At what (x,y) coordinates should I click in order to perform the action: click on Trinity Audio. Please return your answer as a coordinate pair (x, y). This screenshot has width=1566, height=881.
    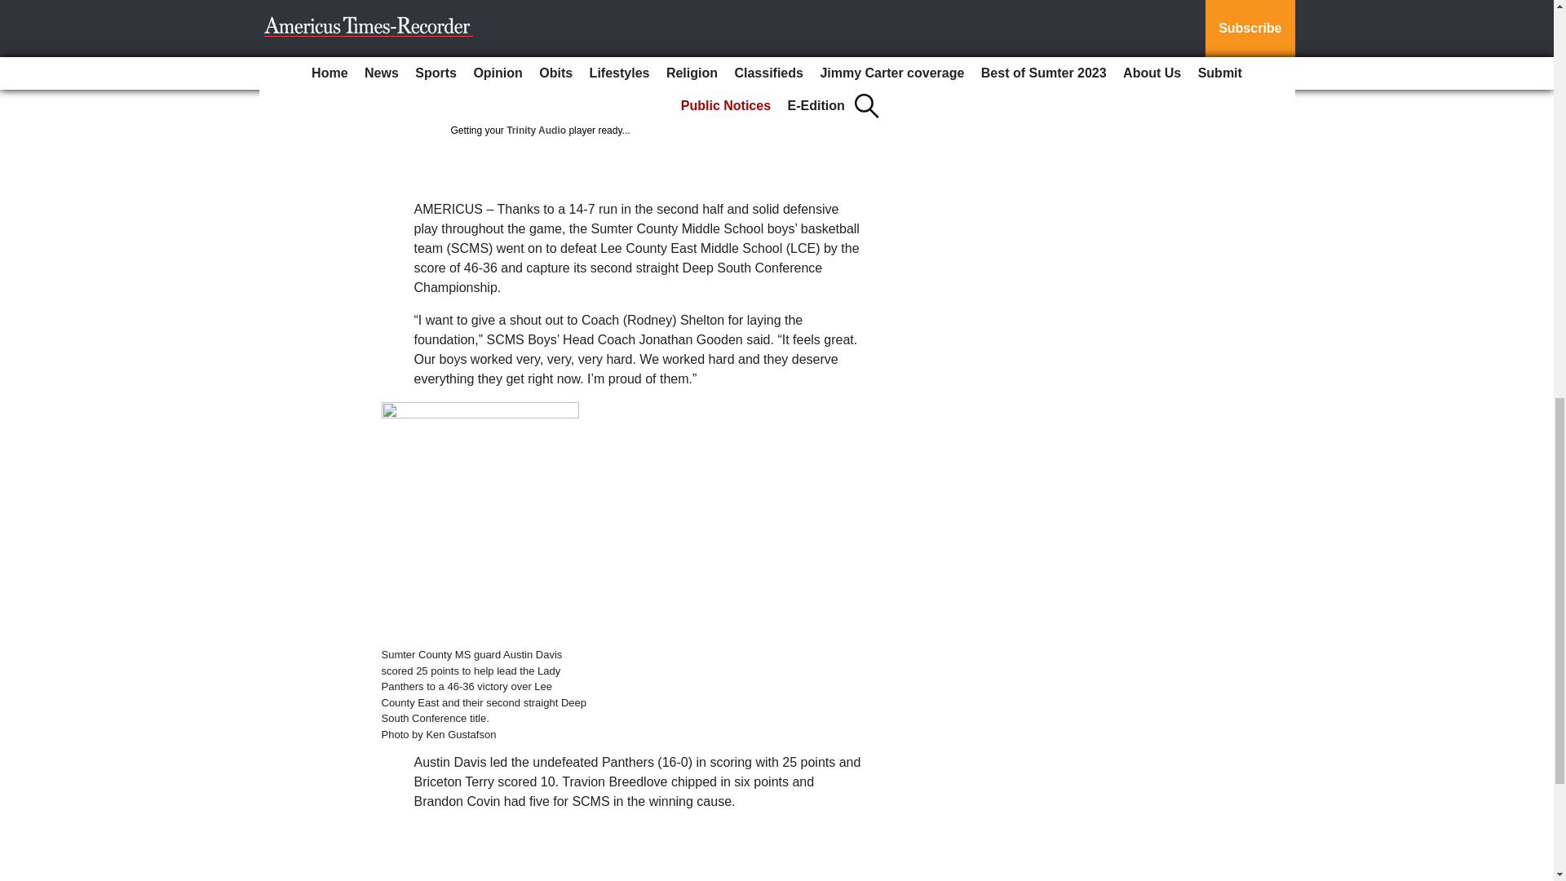
    Looking at the image, I should click on (535, 131).